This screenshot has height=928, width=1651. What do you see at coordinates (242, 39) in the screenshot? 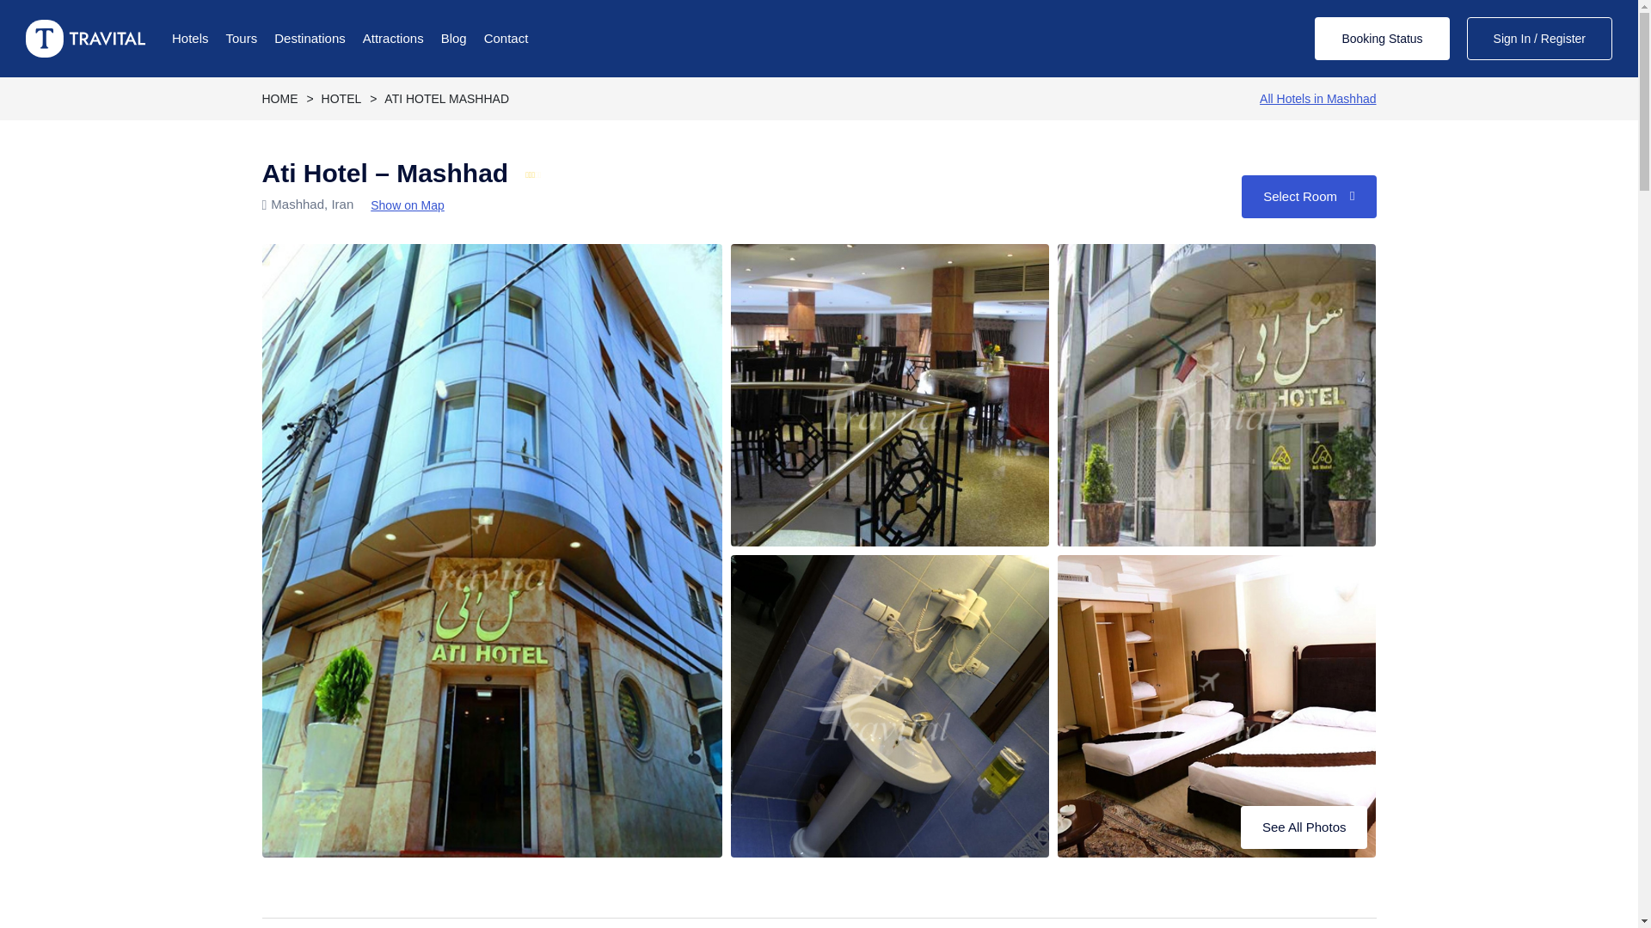
I see `Tours` at bounding box center [242, 39].